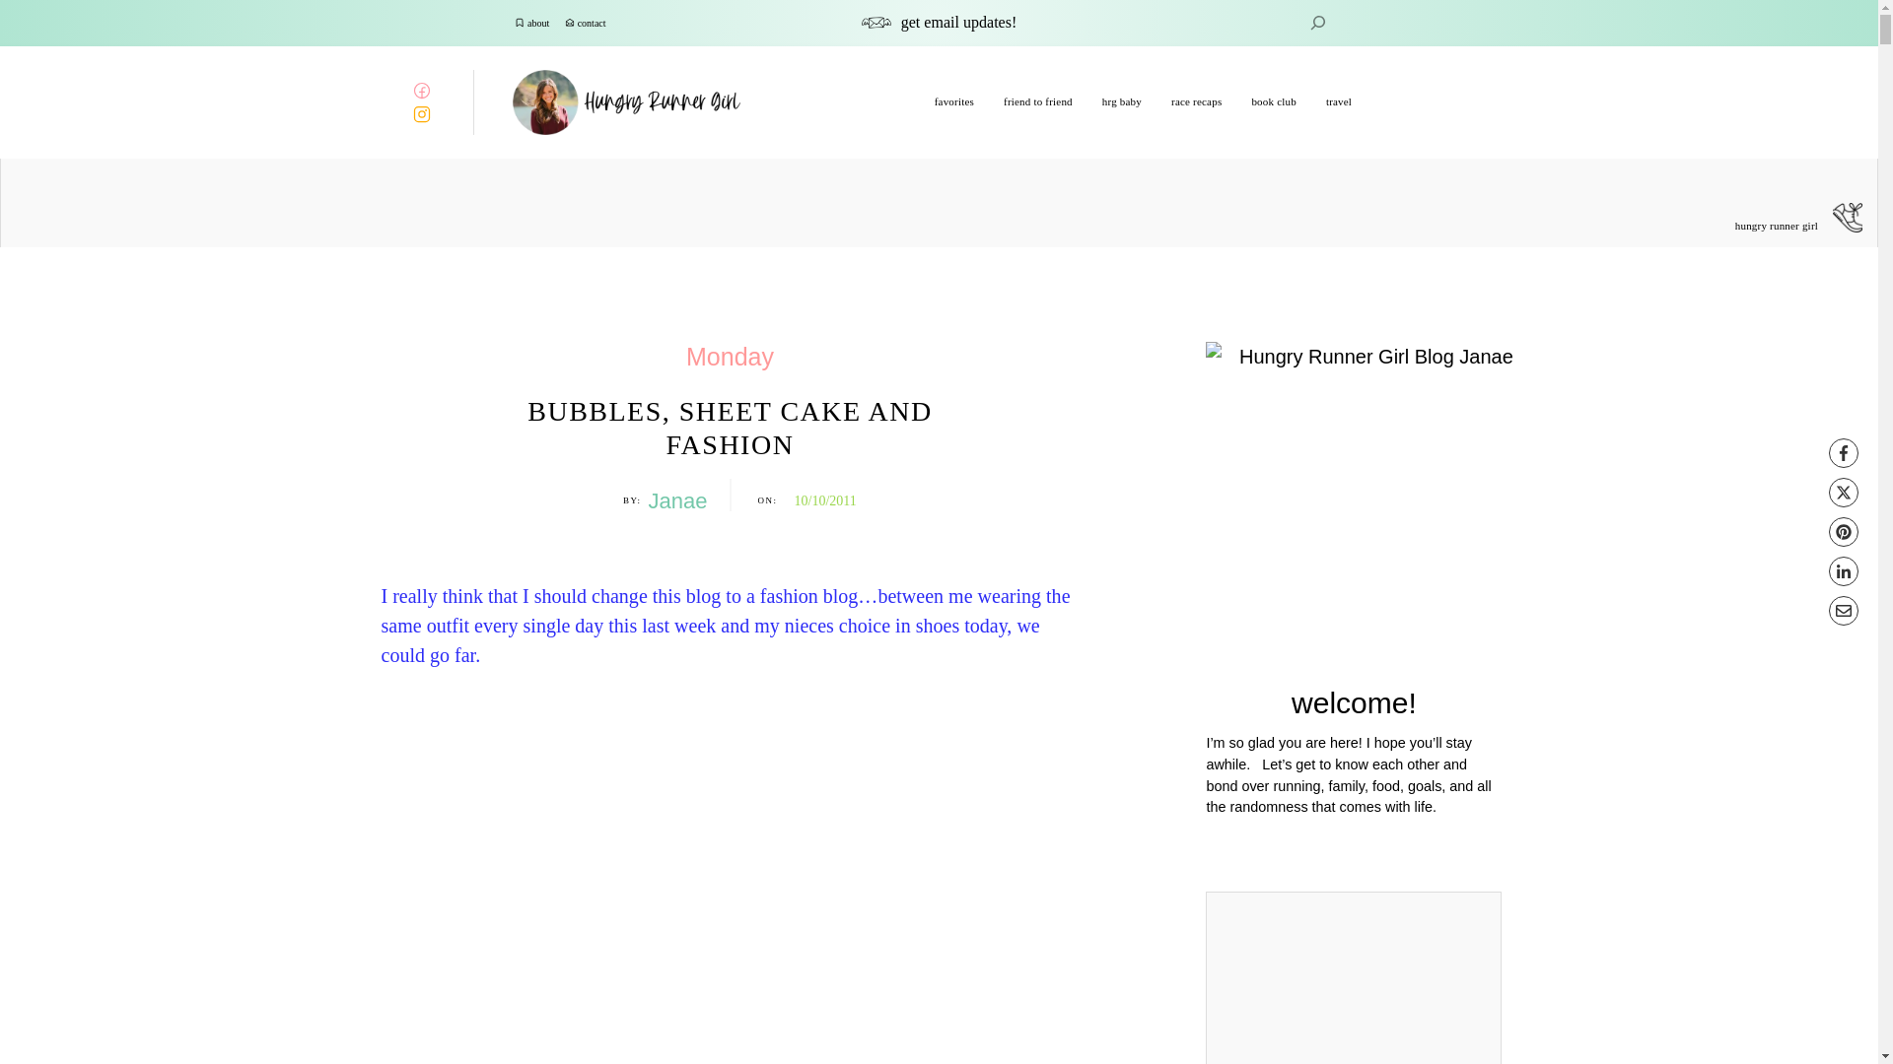 The width and height of the screenshot is (1893, 1064). What do you see at coordinates (538, 24) in the screenshot?
I see `about` at bounding box center [538, 24].